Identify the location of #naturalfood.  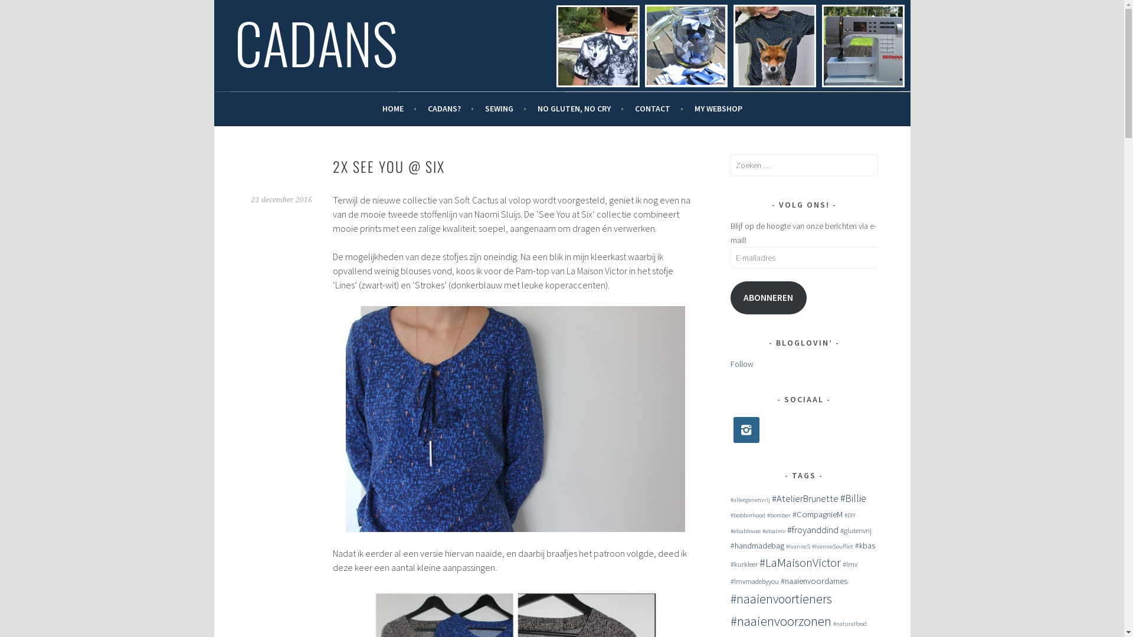
(850, 624).